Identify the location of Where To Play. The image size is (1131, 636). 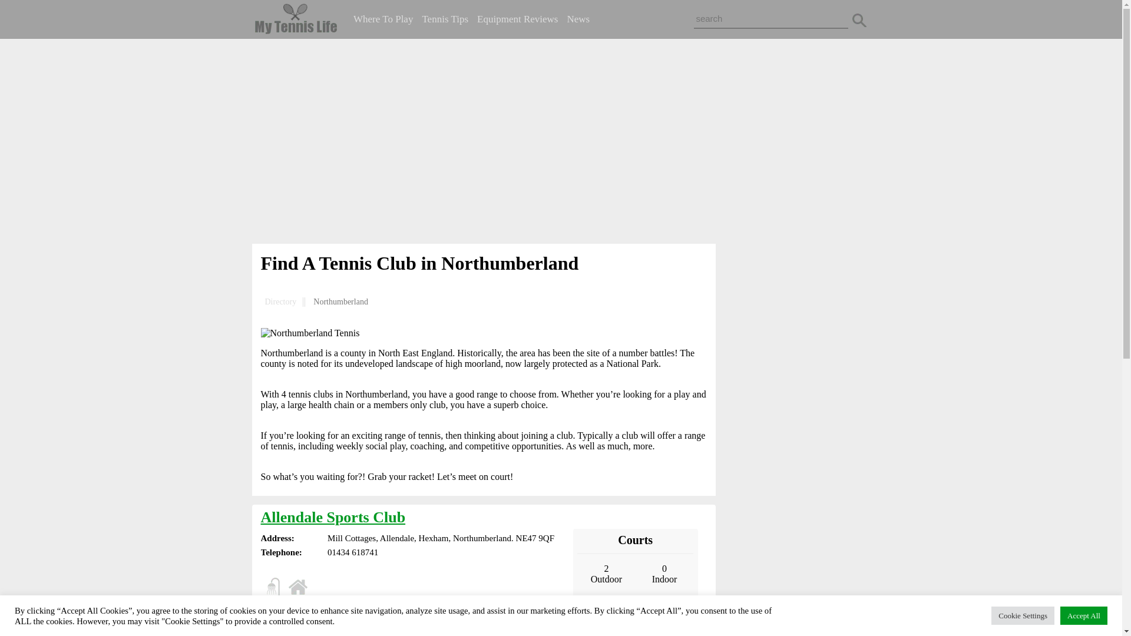
(383, 19).